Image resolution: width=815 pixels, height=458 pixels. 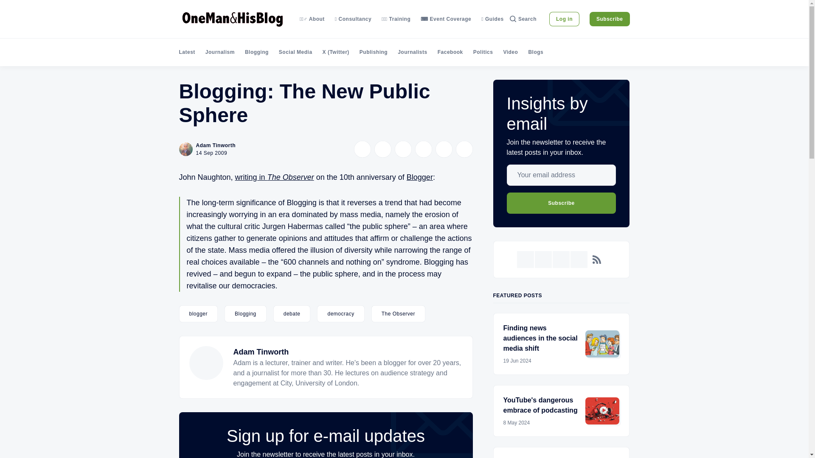 I want to click on Social Media, so click(x=295, y=52).